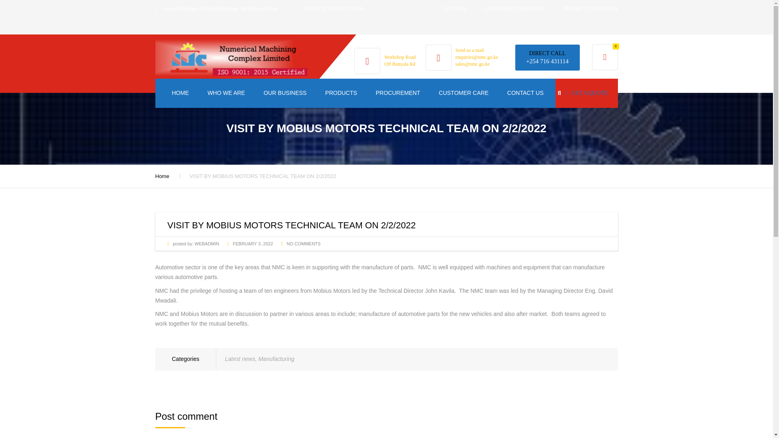 The height and width of the screenshot is (438, 779). What do you see at coordinates (285, 93) in the screenshot?
I see `OUR BUSINESS` at bounding box center [285, 93].